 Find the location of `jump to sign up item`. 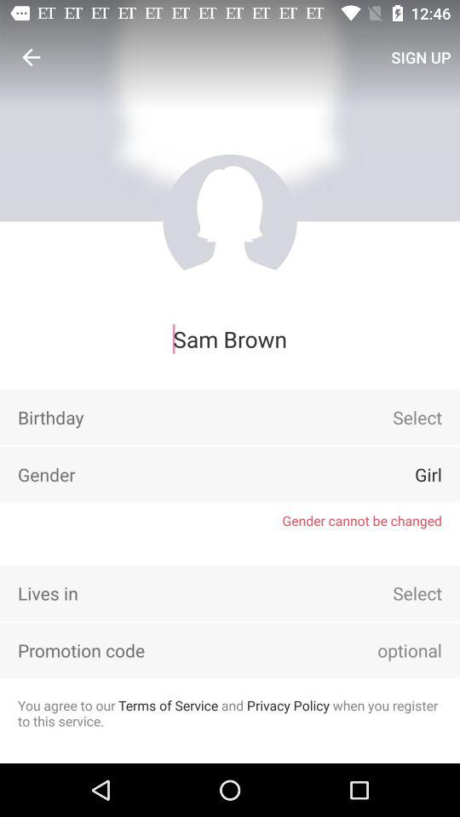

jump to sign up item is located at coordinates (421, 57).